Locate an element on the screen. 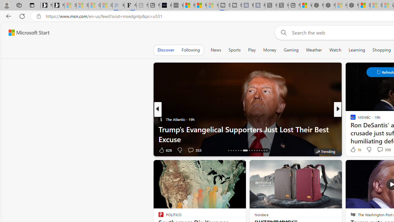 The width and height of the screenshot is (394, 222). Microsoft Start is located at coordinates (201, 6).